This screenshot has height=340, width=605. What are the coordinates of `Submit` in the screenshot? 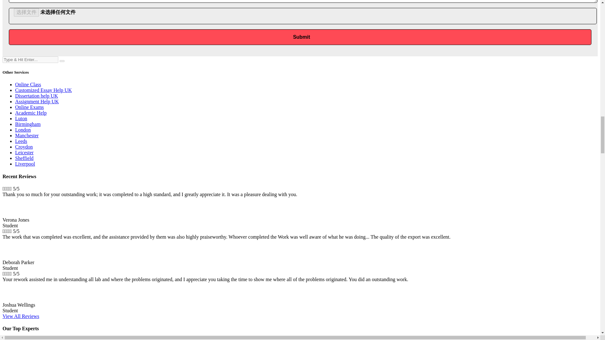 It's located at (300, 37).